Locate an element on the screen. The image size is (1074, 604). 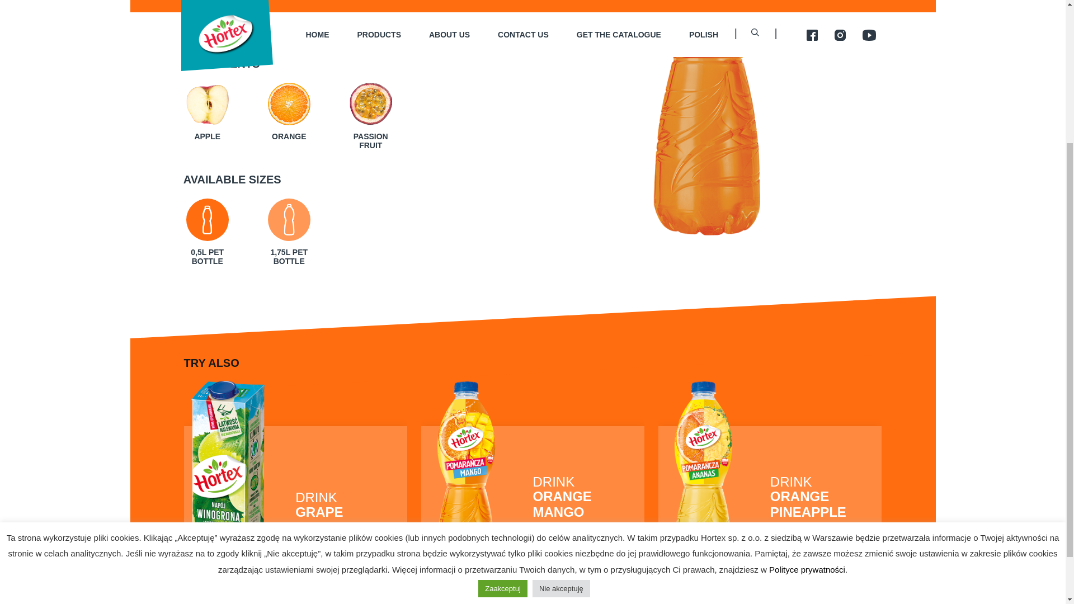
CONTACT US is located at coordinates (295, 456).